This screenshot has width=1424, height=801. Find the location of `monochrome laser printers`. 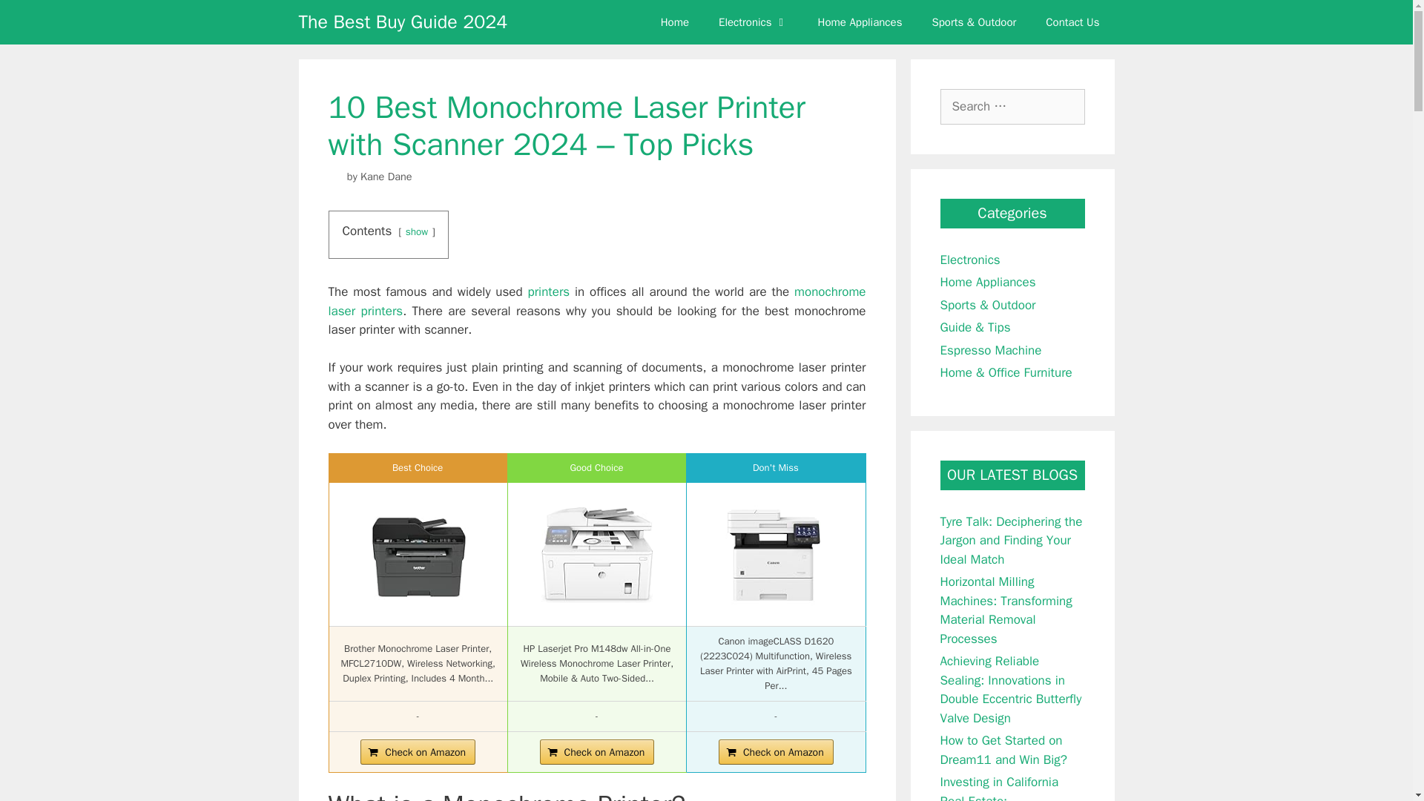

monochrome laser printers is located at coordinates (596, 301).